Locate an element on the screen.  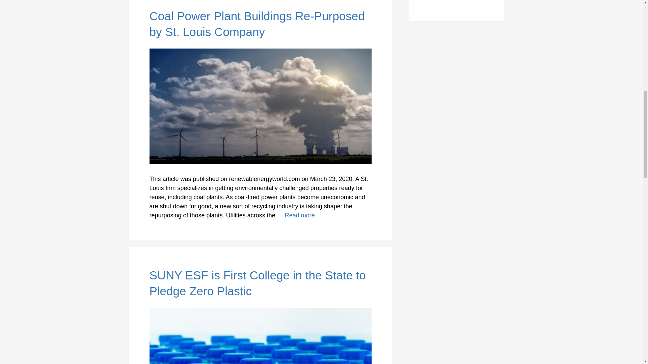
Scroll back to top is located at coordinates (626, 320).